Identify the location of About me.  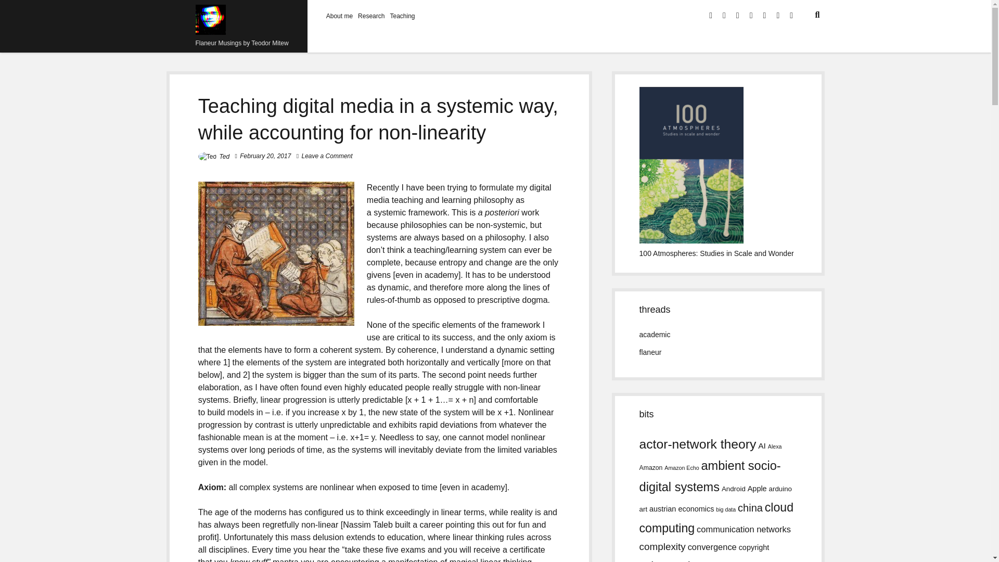
(339, 16).